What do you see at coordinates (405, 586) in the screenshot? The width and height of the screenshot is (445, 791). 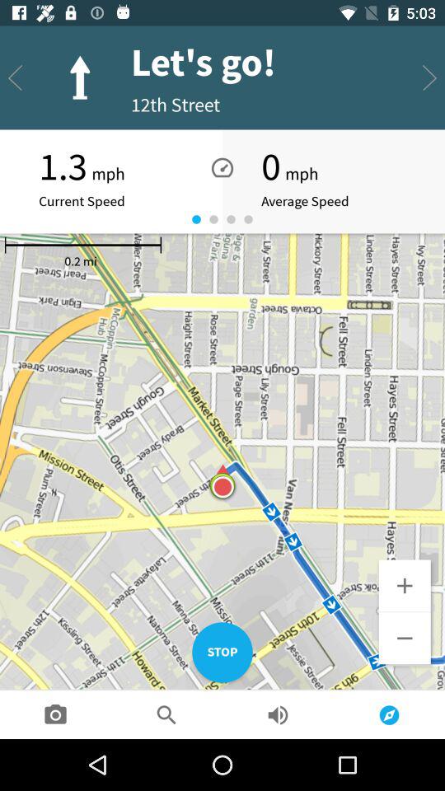 I see `select the  icon` at bounding box center [405, 586].